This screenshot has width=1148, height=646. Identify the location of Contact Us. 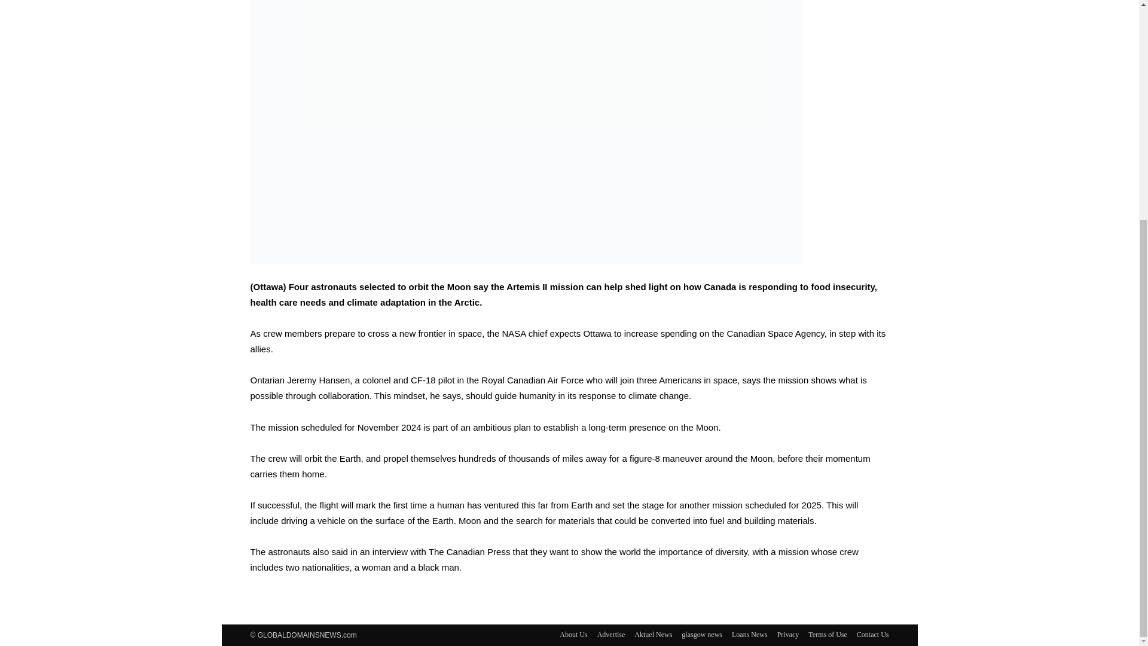
(872, 634).